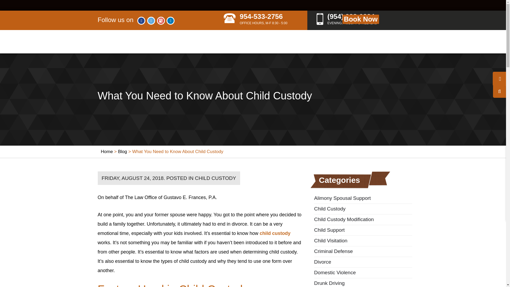 The height and width of the screenshot is (287, 510). Describe the element at coordinates (257, 20) in the screenshot. I see `facebook` at that location.